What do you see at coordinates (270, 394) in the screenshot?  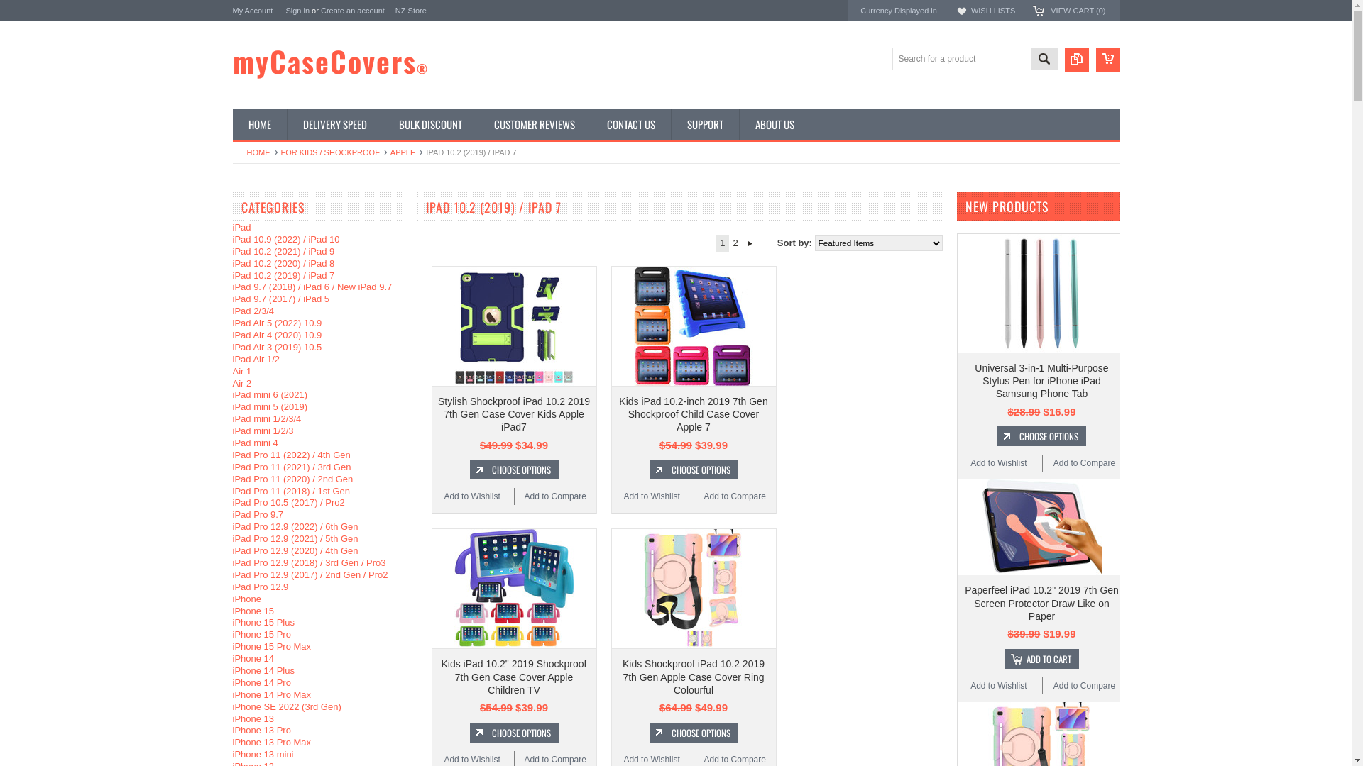 I see `iPad mini 6 (2021)` at bounding box center [270, 394].